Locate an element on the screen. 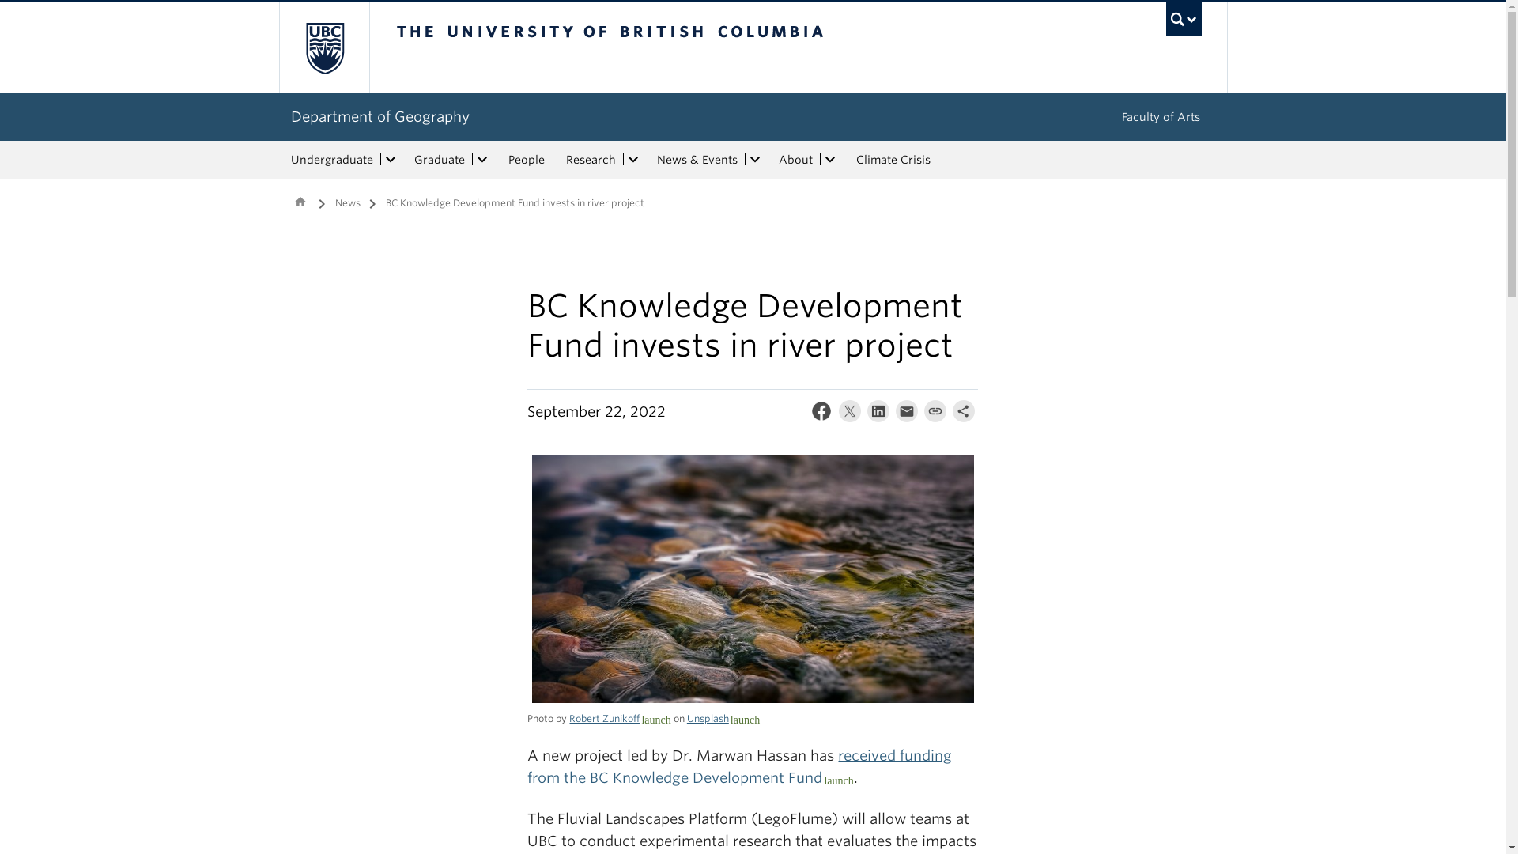 The image size is (1518, 854). Department of Geography is located at coordinates (379, 116).